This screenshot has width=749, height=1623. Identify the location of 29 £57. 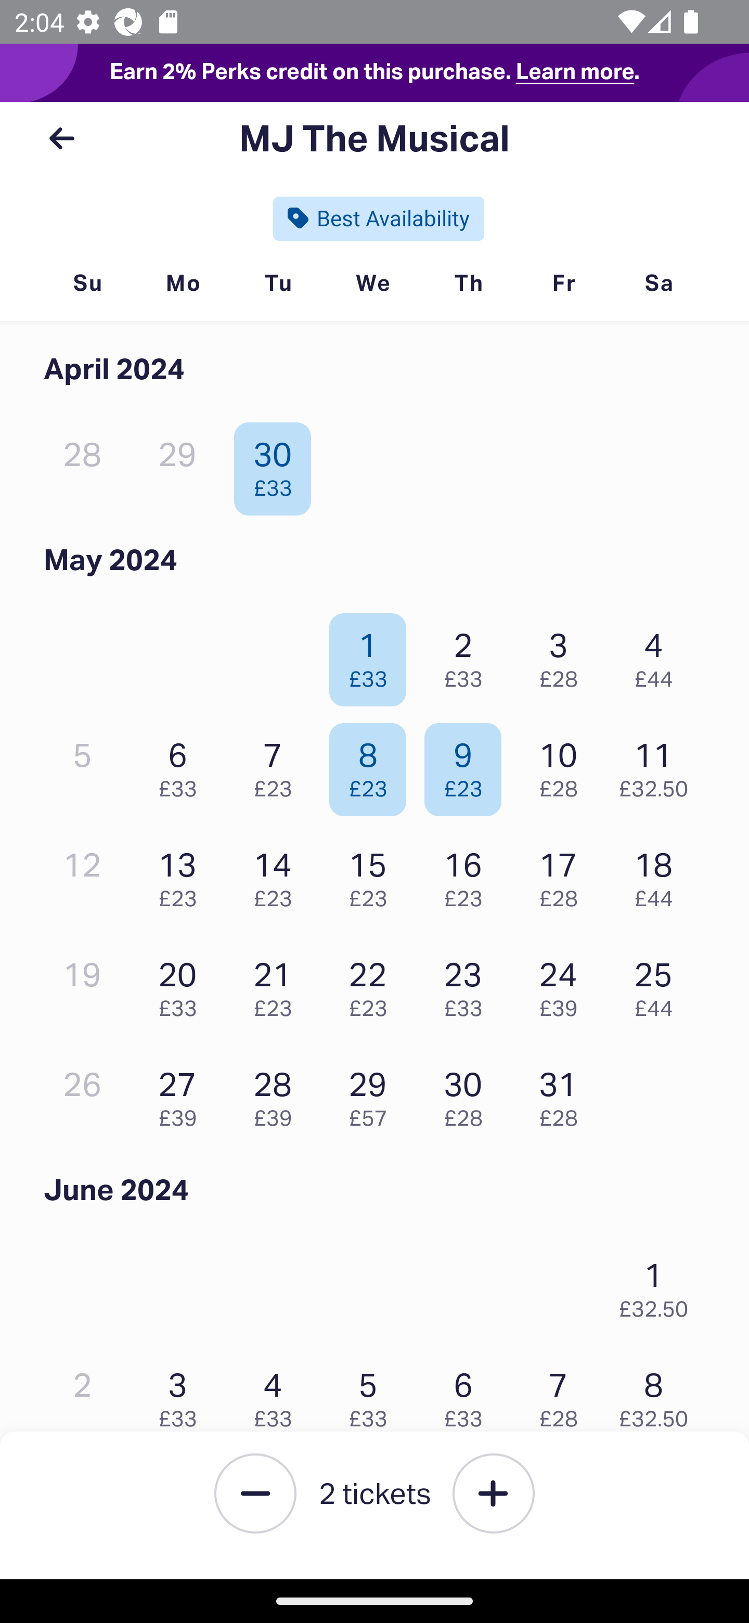
(373, 1094).